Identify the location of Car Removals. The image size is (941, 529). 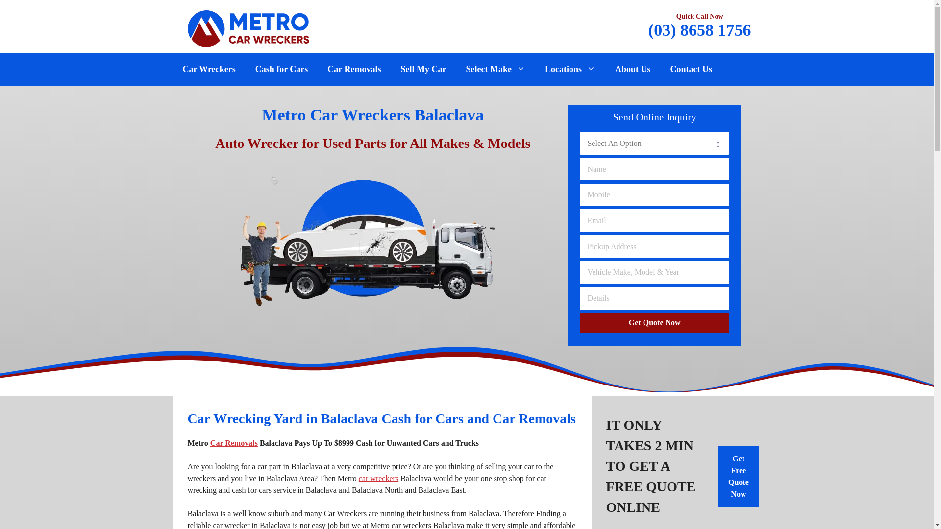
(234, 443).